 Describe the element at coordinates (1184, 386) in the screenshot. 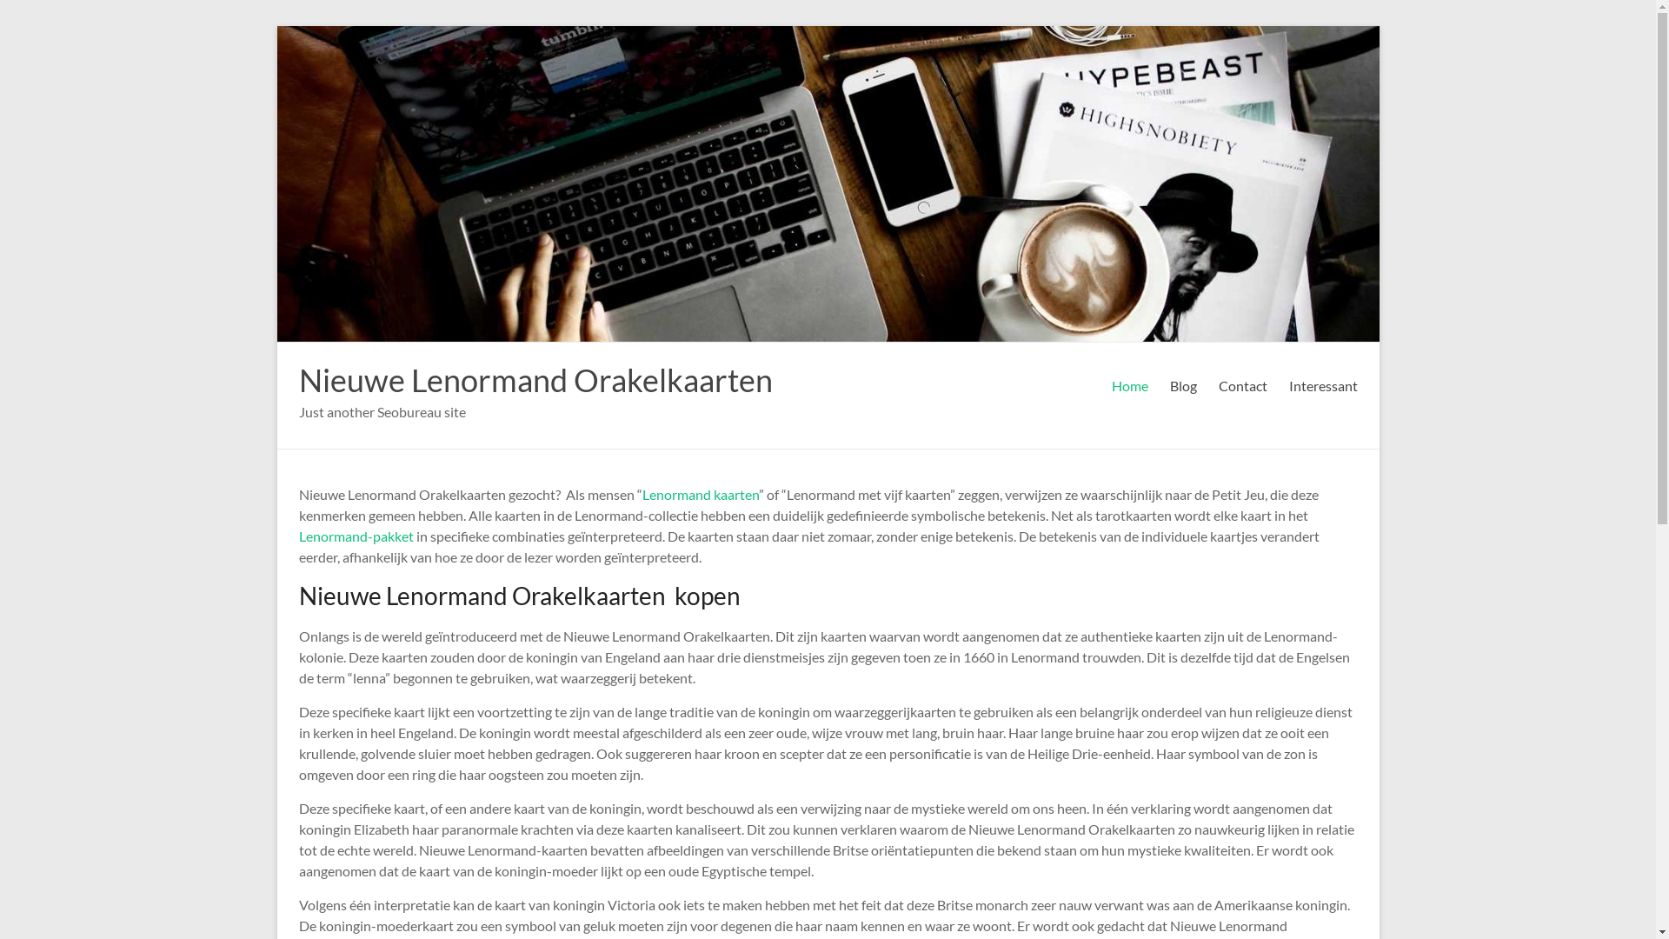

I see `Blog` at that location.